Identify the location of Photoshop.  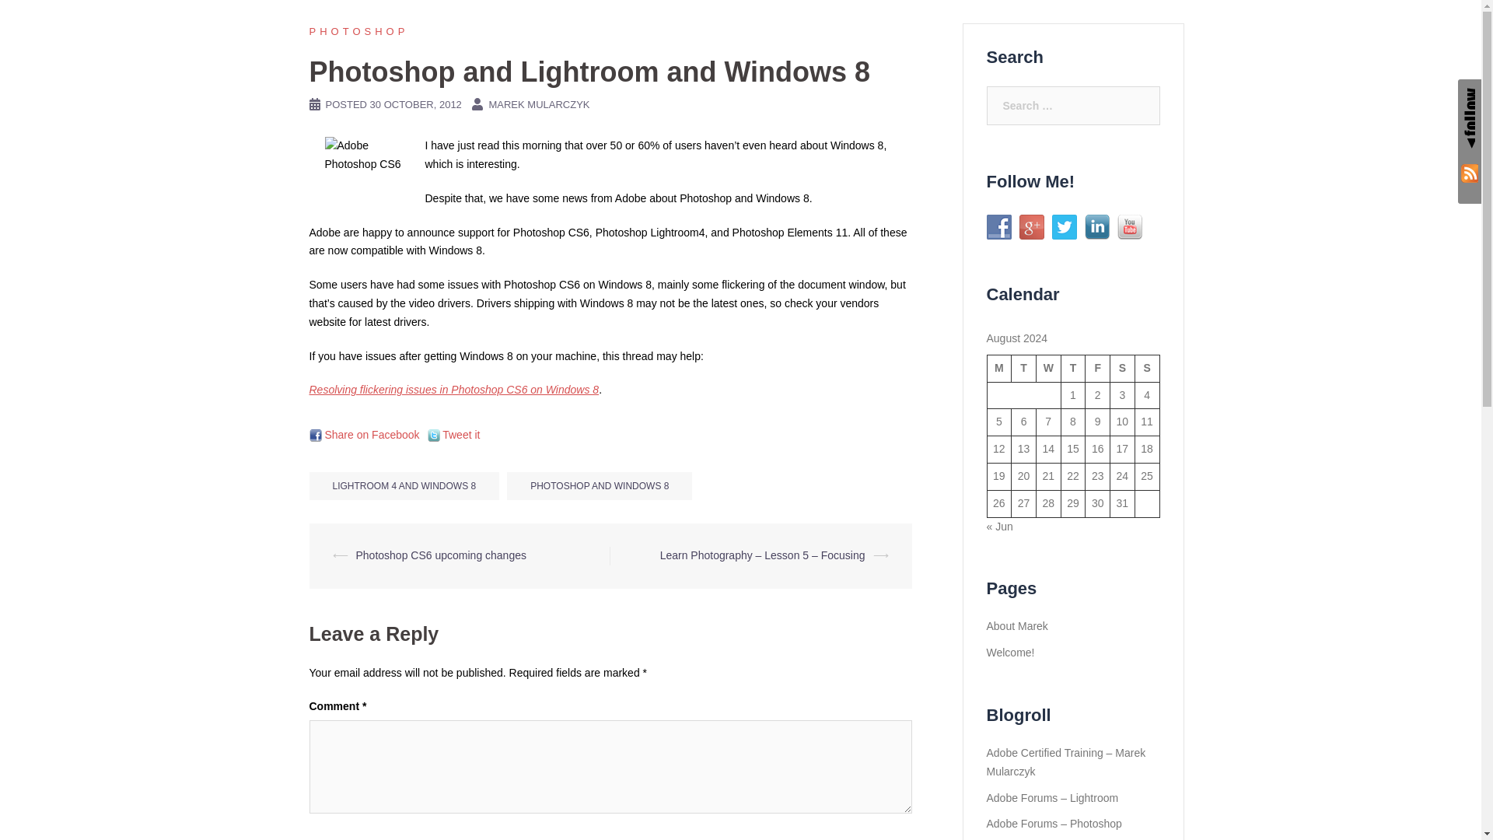
(359, 31).